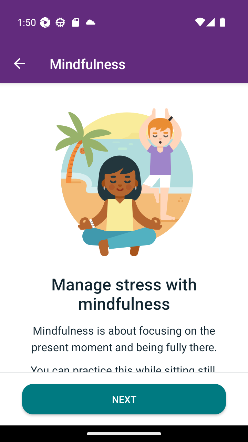 This screenshot has width=248, height=442. I want to click on Navigate up, so click(19, 64).